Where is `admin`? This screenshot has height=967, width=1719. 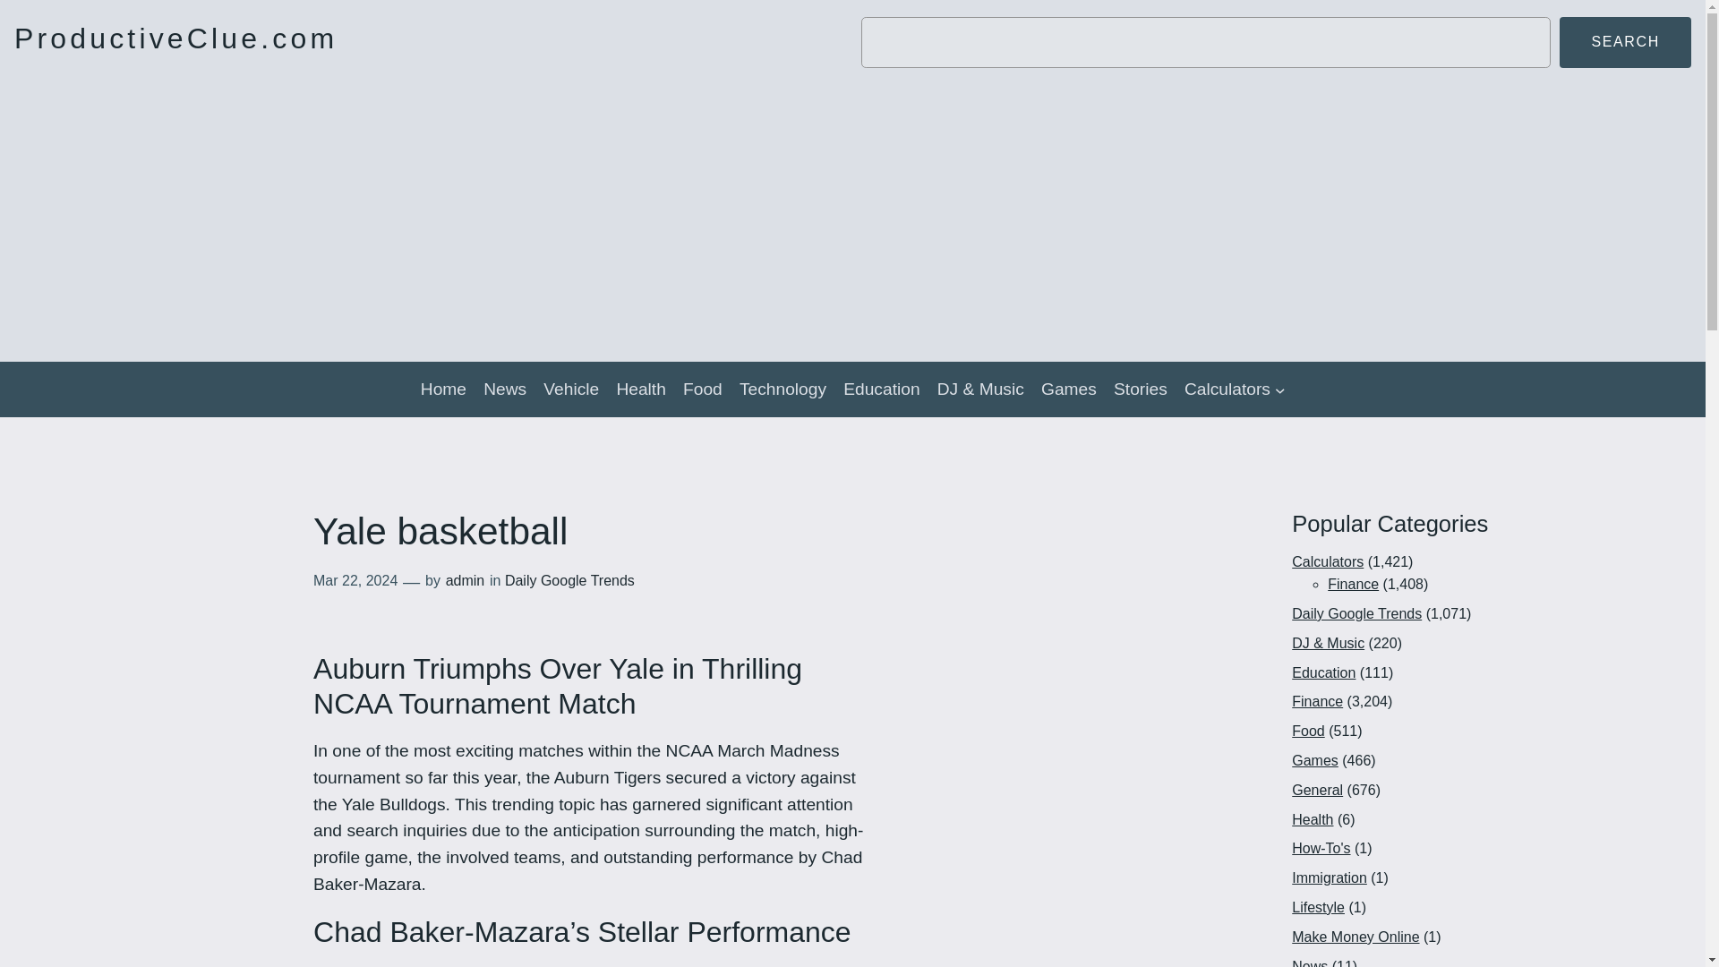
admin is located at coordinates (465, 580).